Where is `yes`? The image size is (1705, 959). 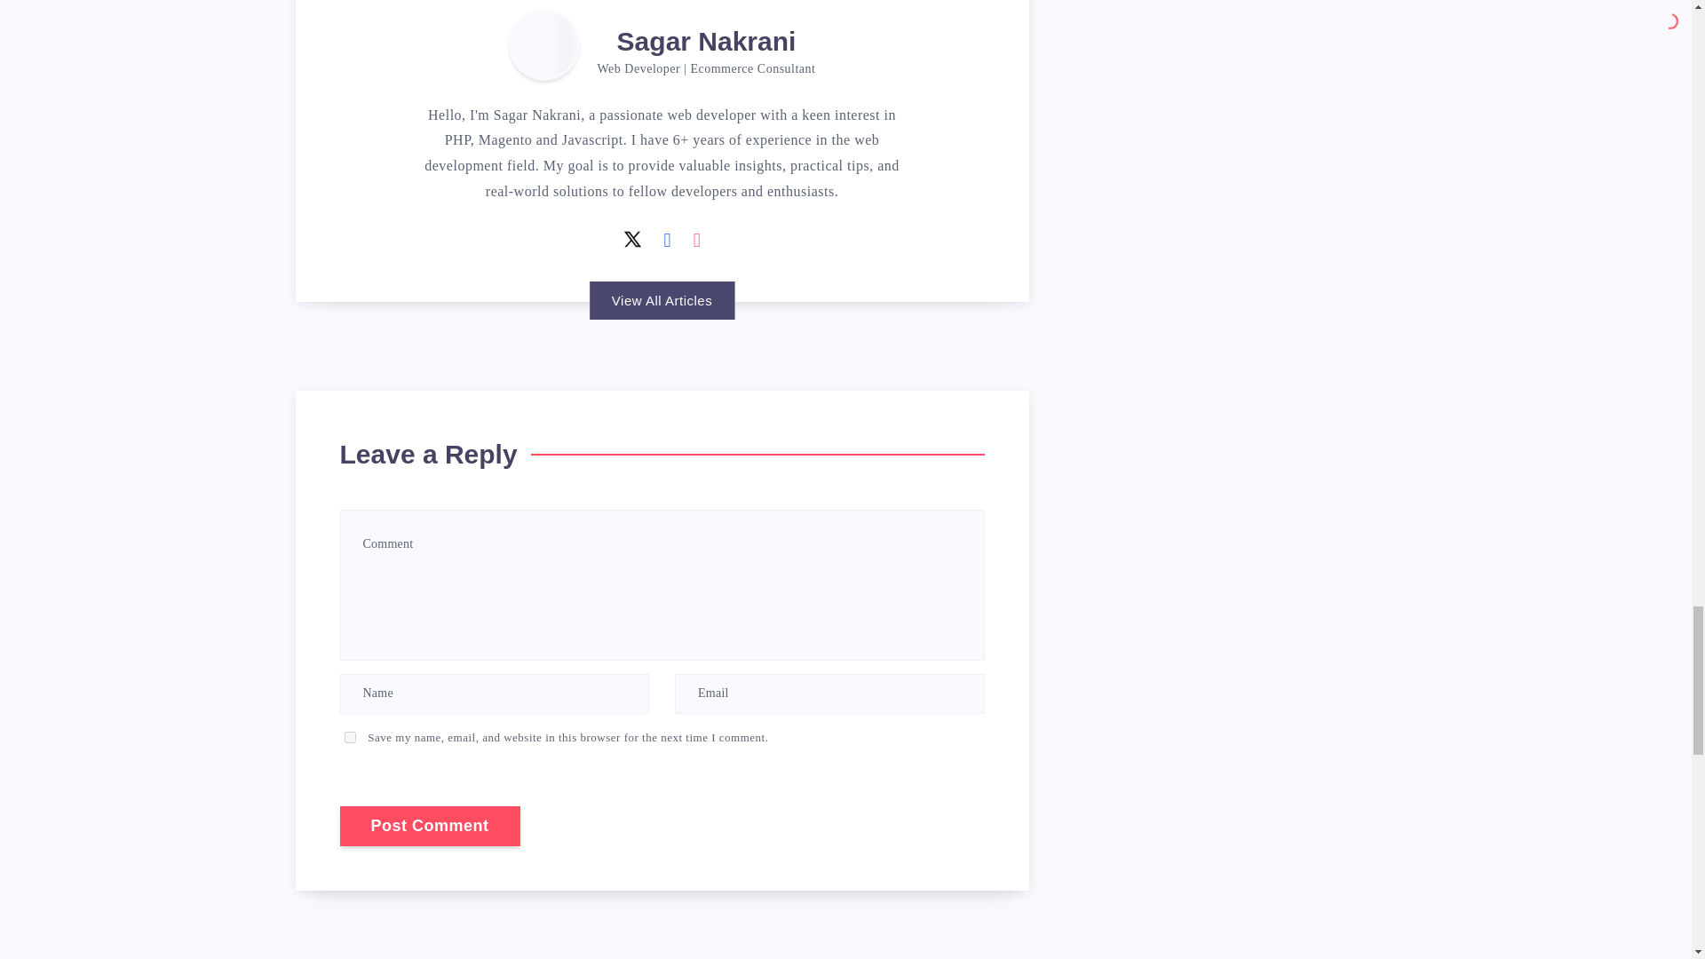 yes is located at coordinates (350, 737).